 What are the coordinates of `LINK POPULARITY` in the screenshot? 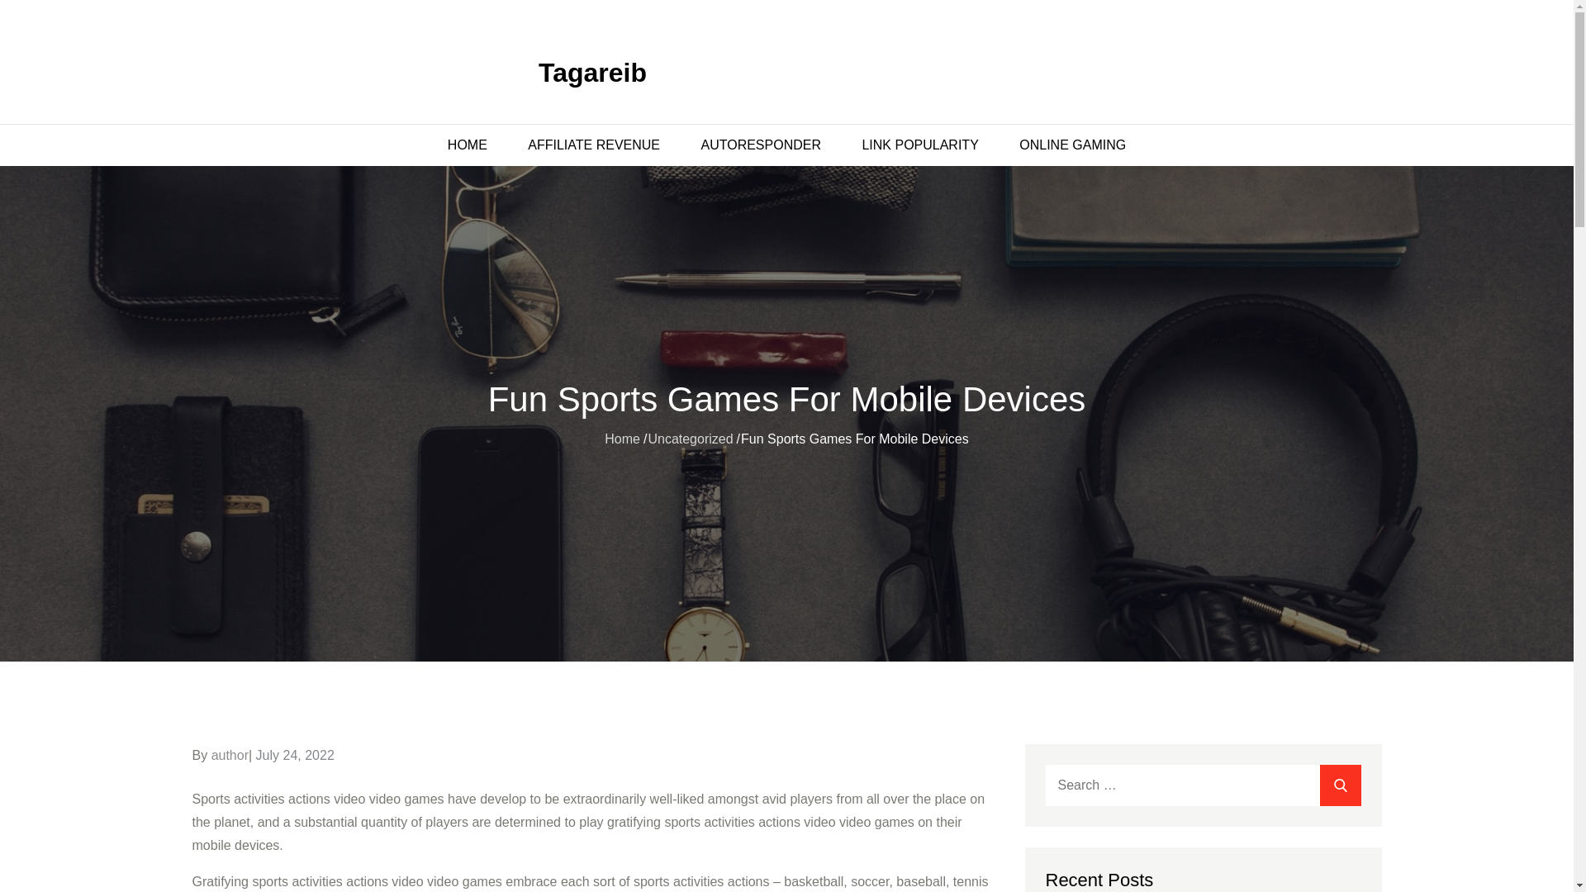 It's located at (919, 145).